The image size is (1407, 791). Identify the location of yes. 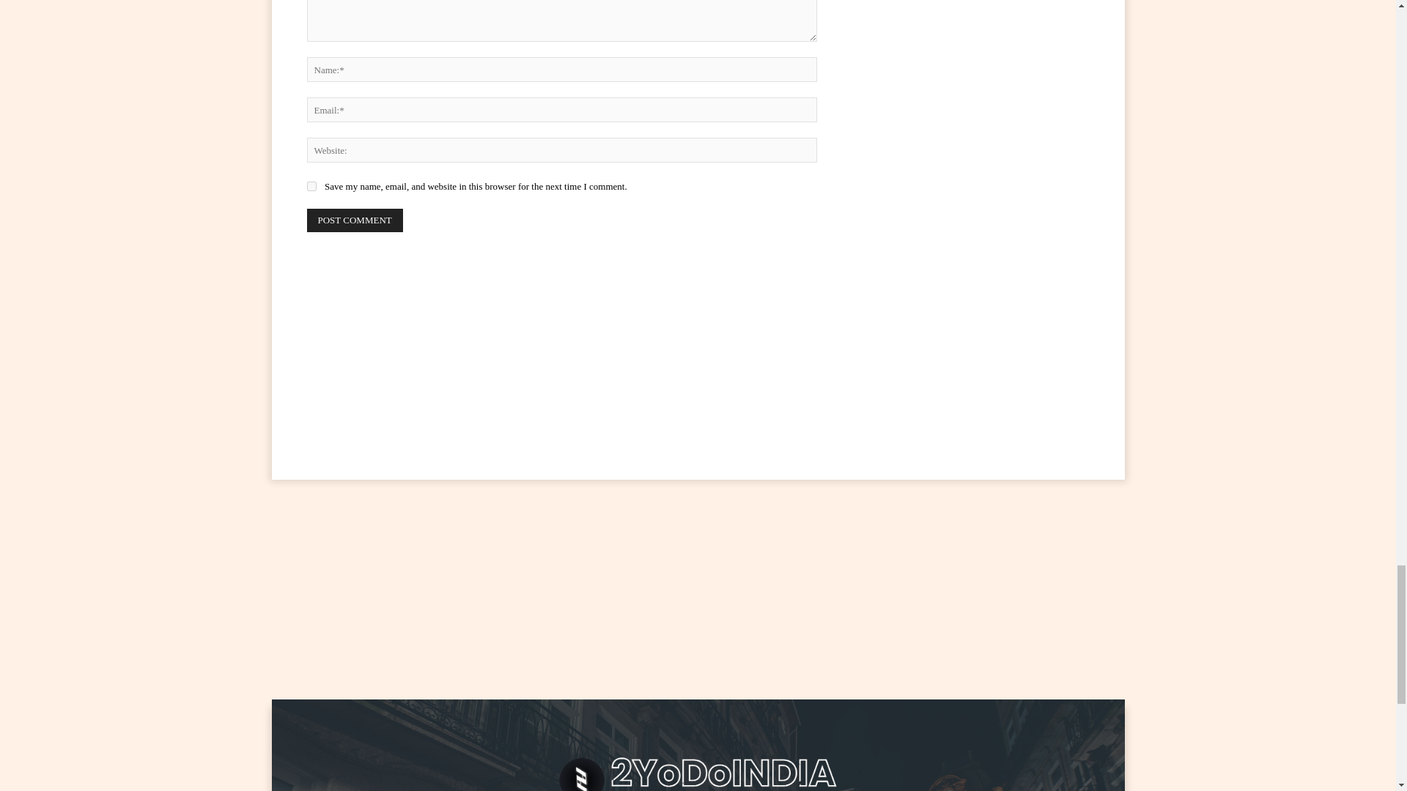
(311, 186).